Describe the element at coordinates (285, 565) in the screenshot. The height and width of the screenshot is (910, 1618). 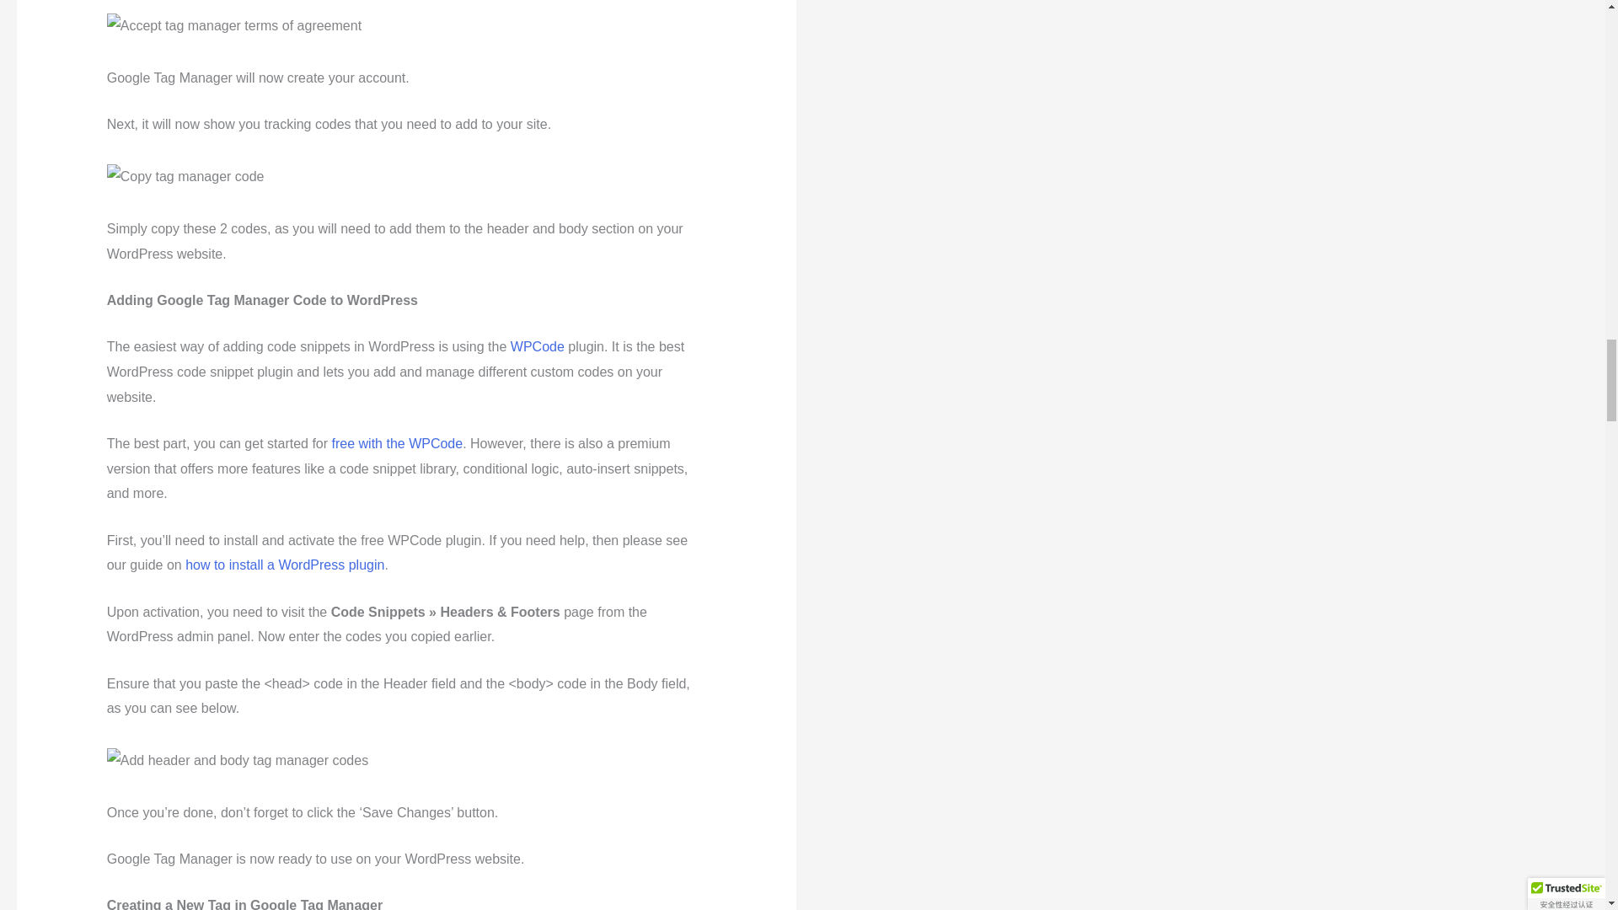
I see `how to install a WordPress plugin` at that location.